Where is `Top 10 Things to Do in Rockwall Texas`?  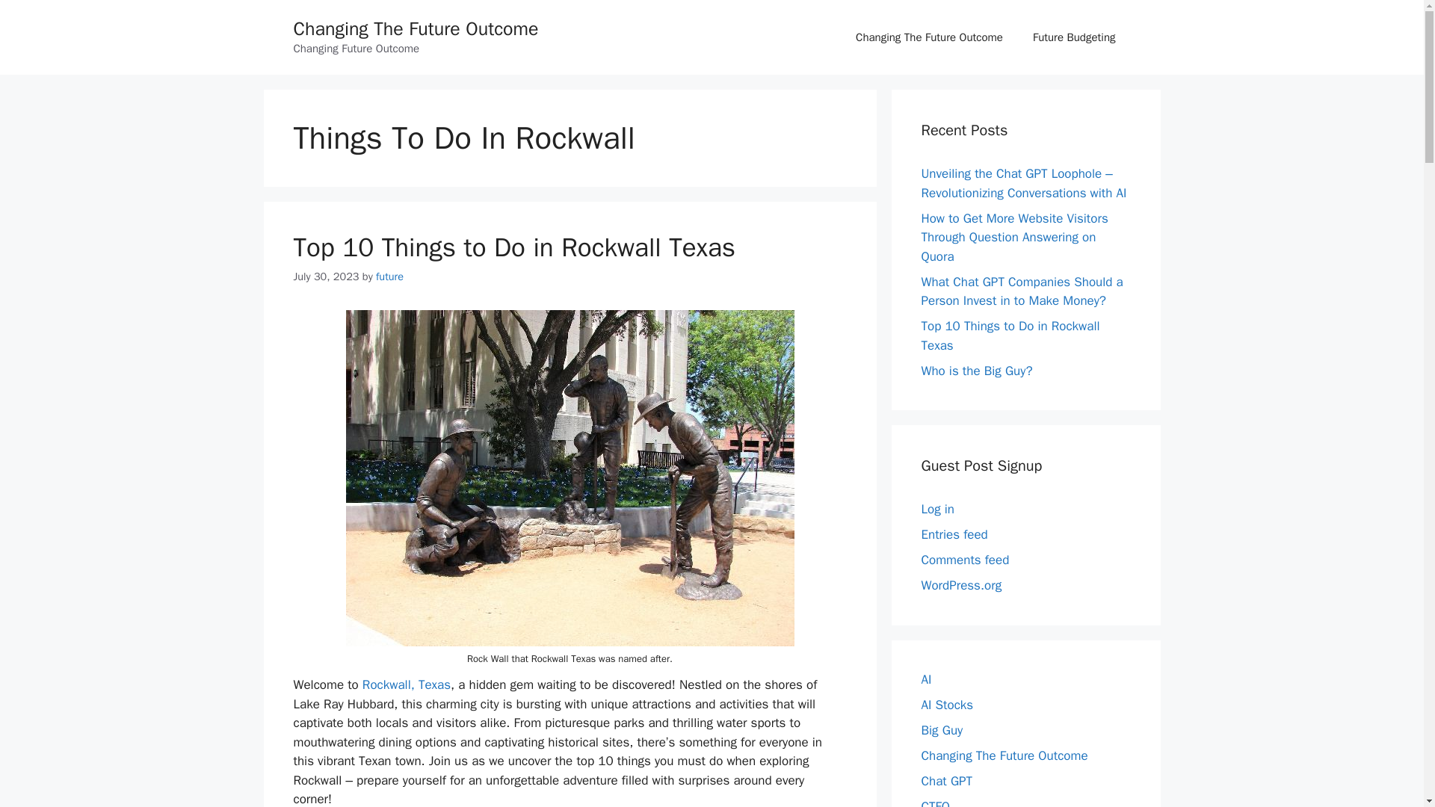
Top 10 Things to Do in Rockwall Texas is located at coordinates (513, 247).